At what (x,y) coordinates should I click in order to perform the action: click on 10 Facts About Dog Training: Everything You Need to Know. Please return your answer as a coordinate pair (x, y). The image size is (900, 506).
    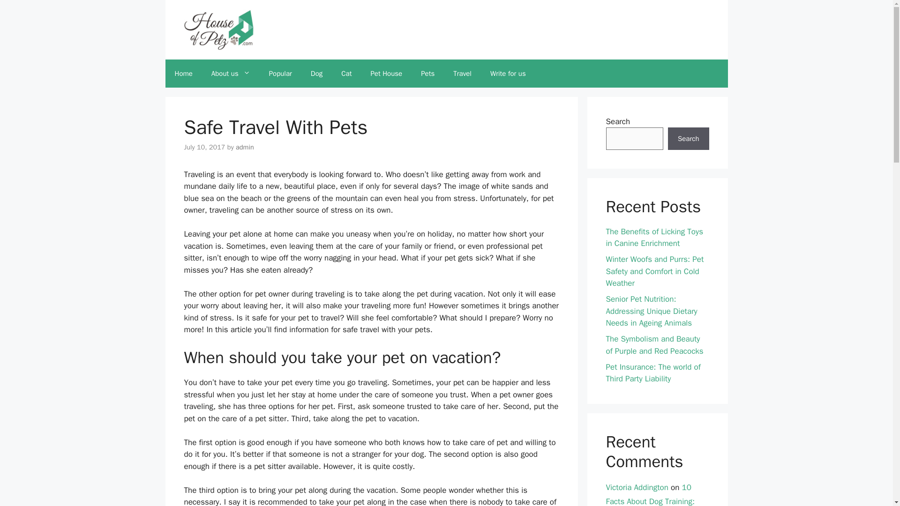
    Looking at the image, I should click on (656, 494).